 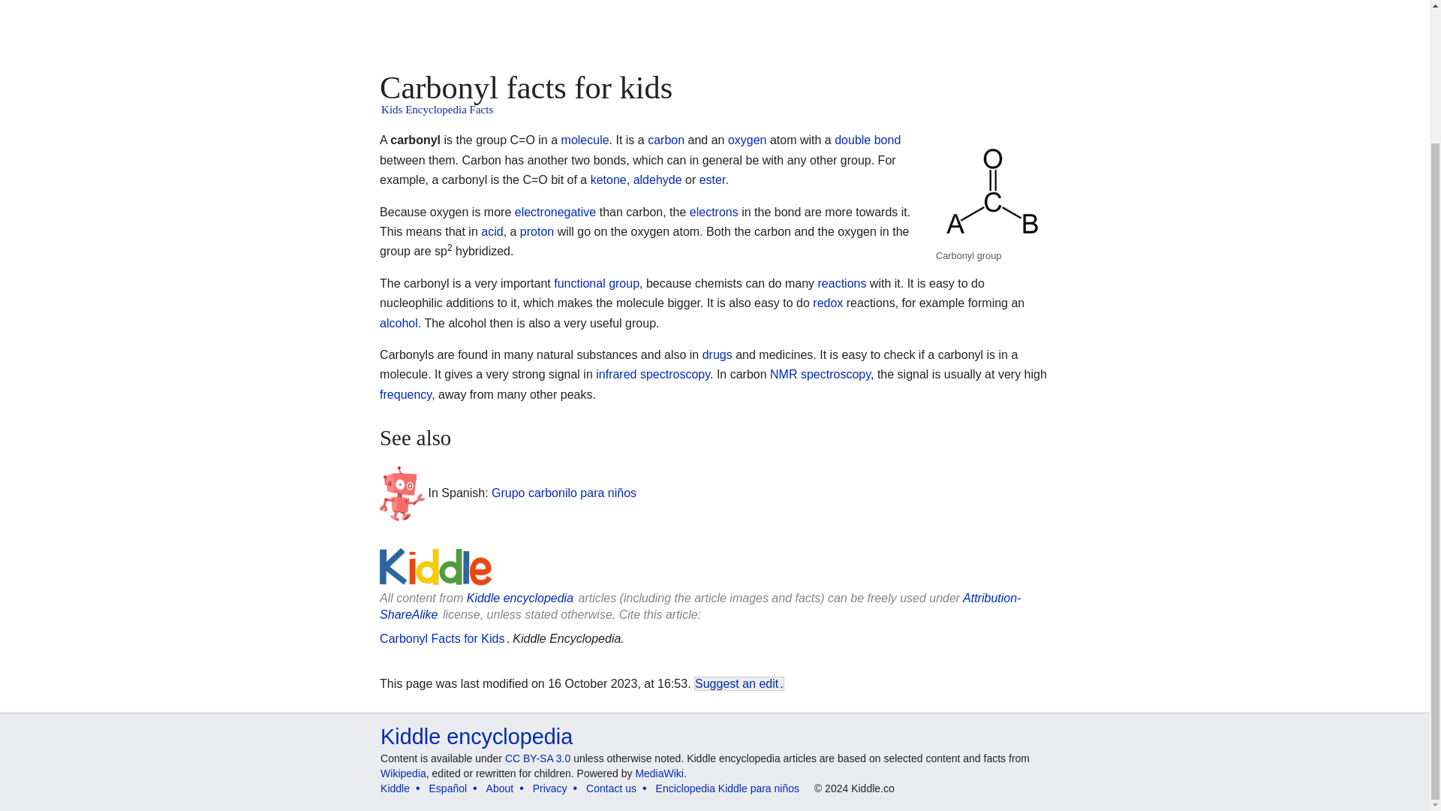 I want to click on Electronegativity, so click(x=555, y=212).